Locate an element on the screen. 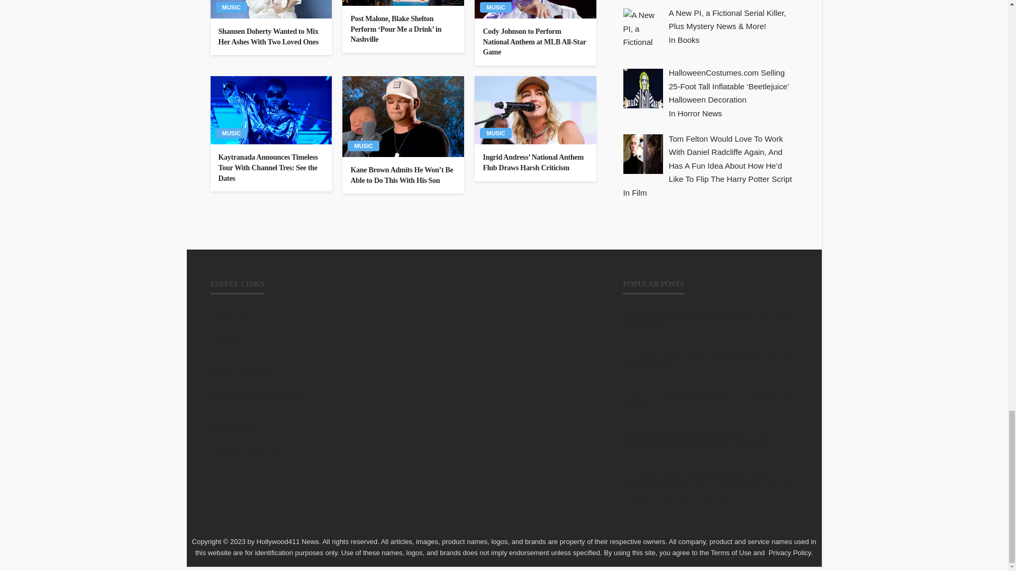  Shannen Doherty Wanted to Mix Her Ashes With Two Loved Ones is located at coordinates (271, 9).